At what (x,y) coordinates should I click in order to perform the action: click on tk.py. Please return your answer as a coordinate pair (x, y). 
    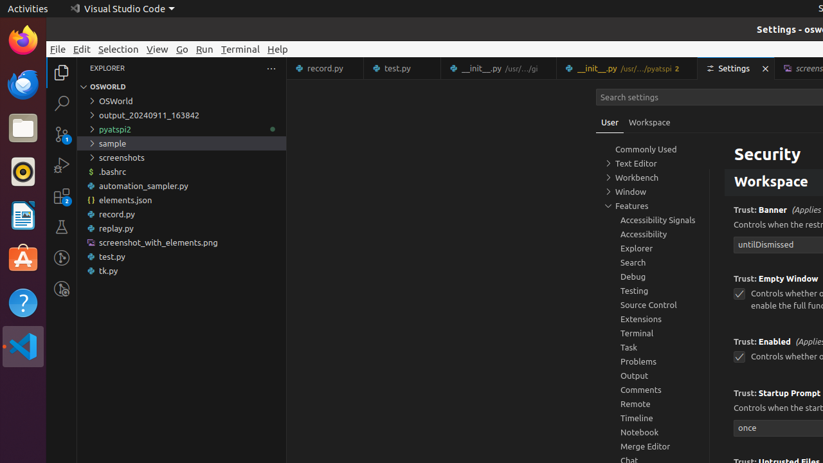
    Looking at the image, I should click on (181, 271).